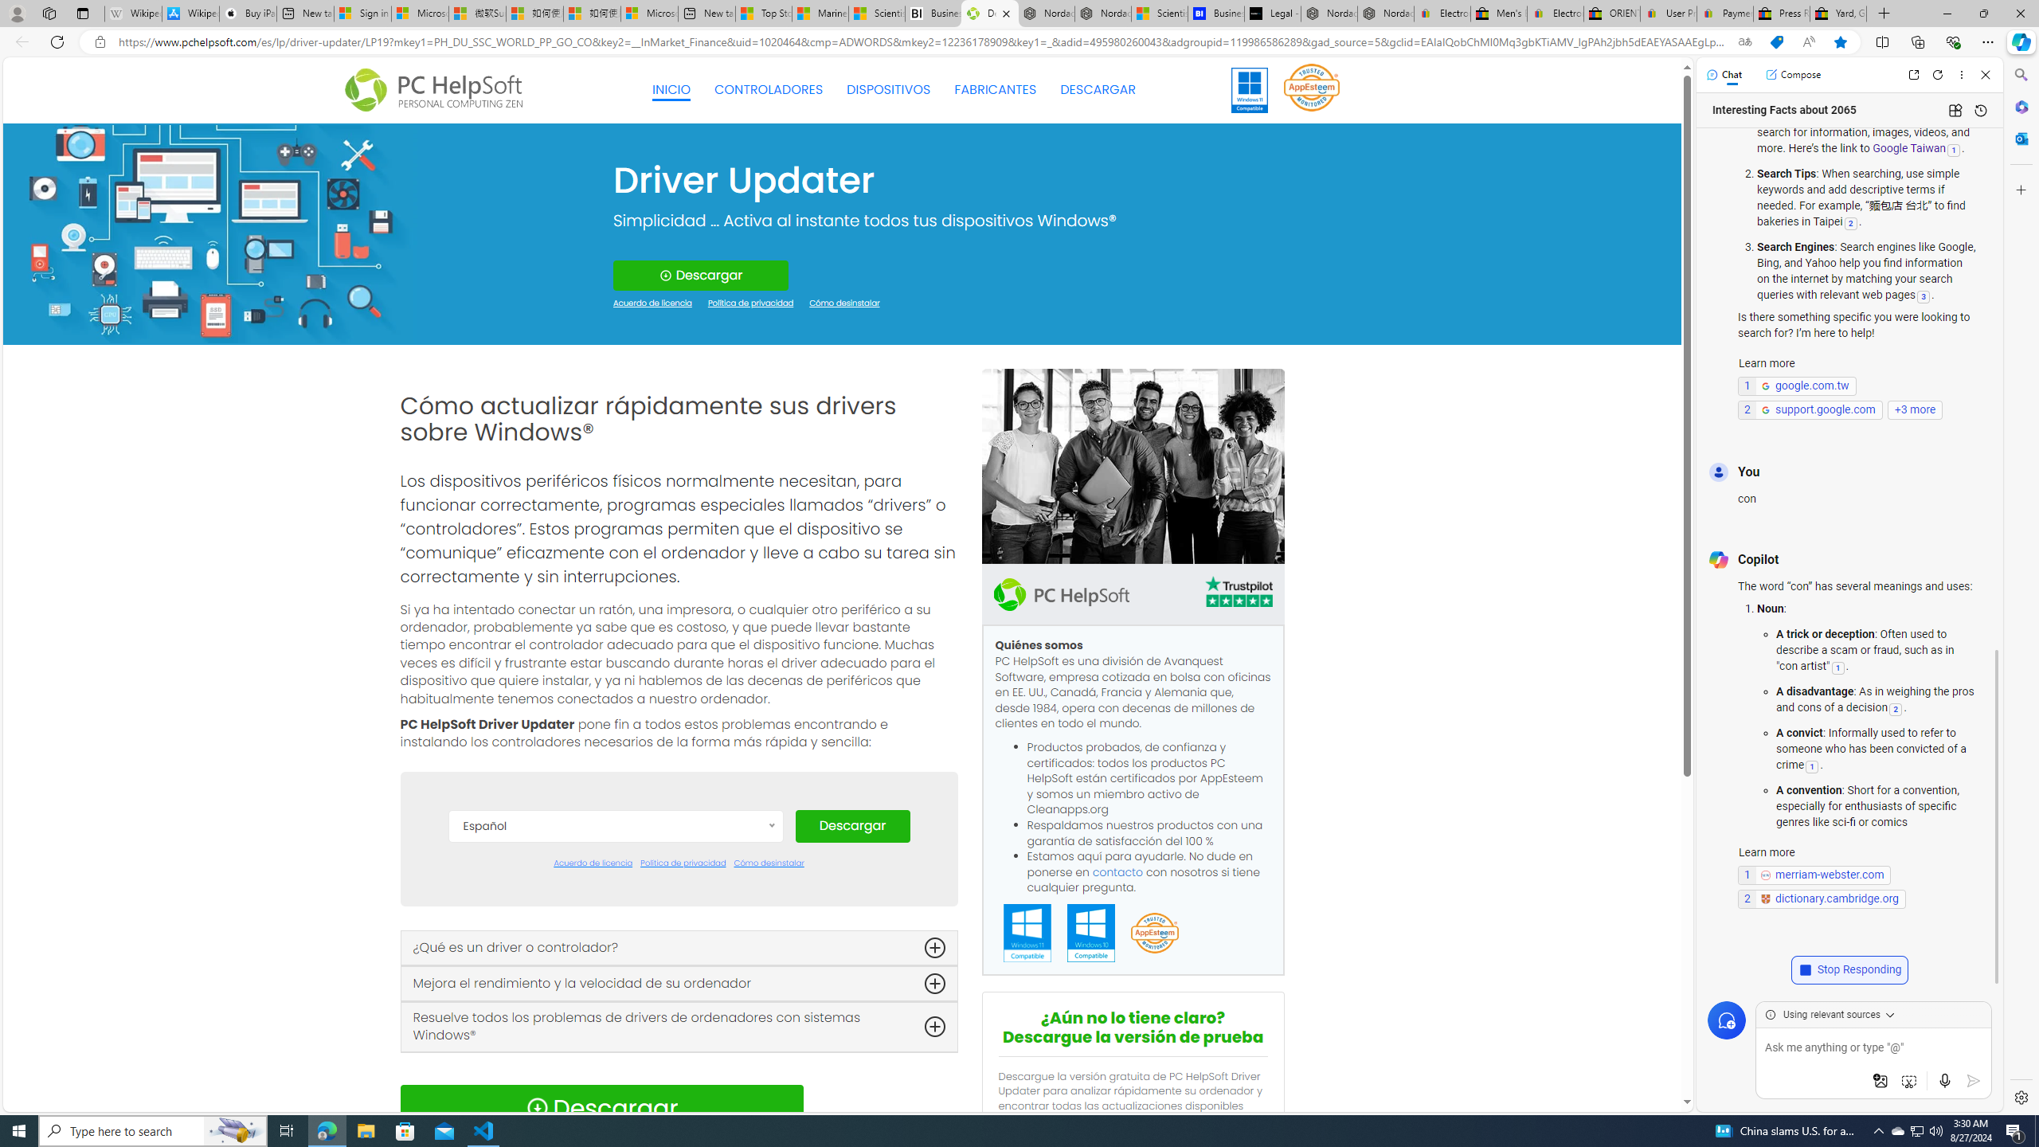 Image resolution: width=2039 pixels, height=1147 pixels. I want to click on Outlook, so click(2020, 138).